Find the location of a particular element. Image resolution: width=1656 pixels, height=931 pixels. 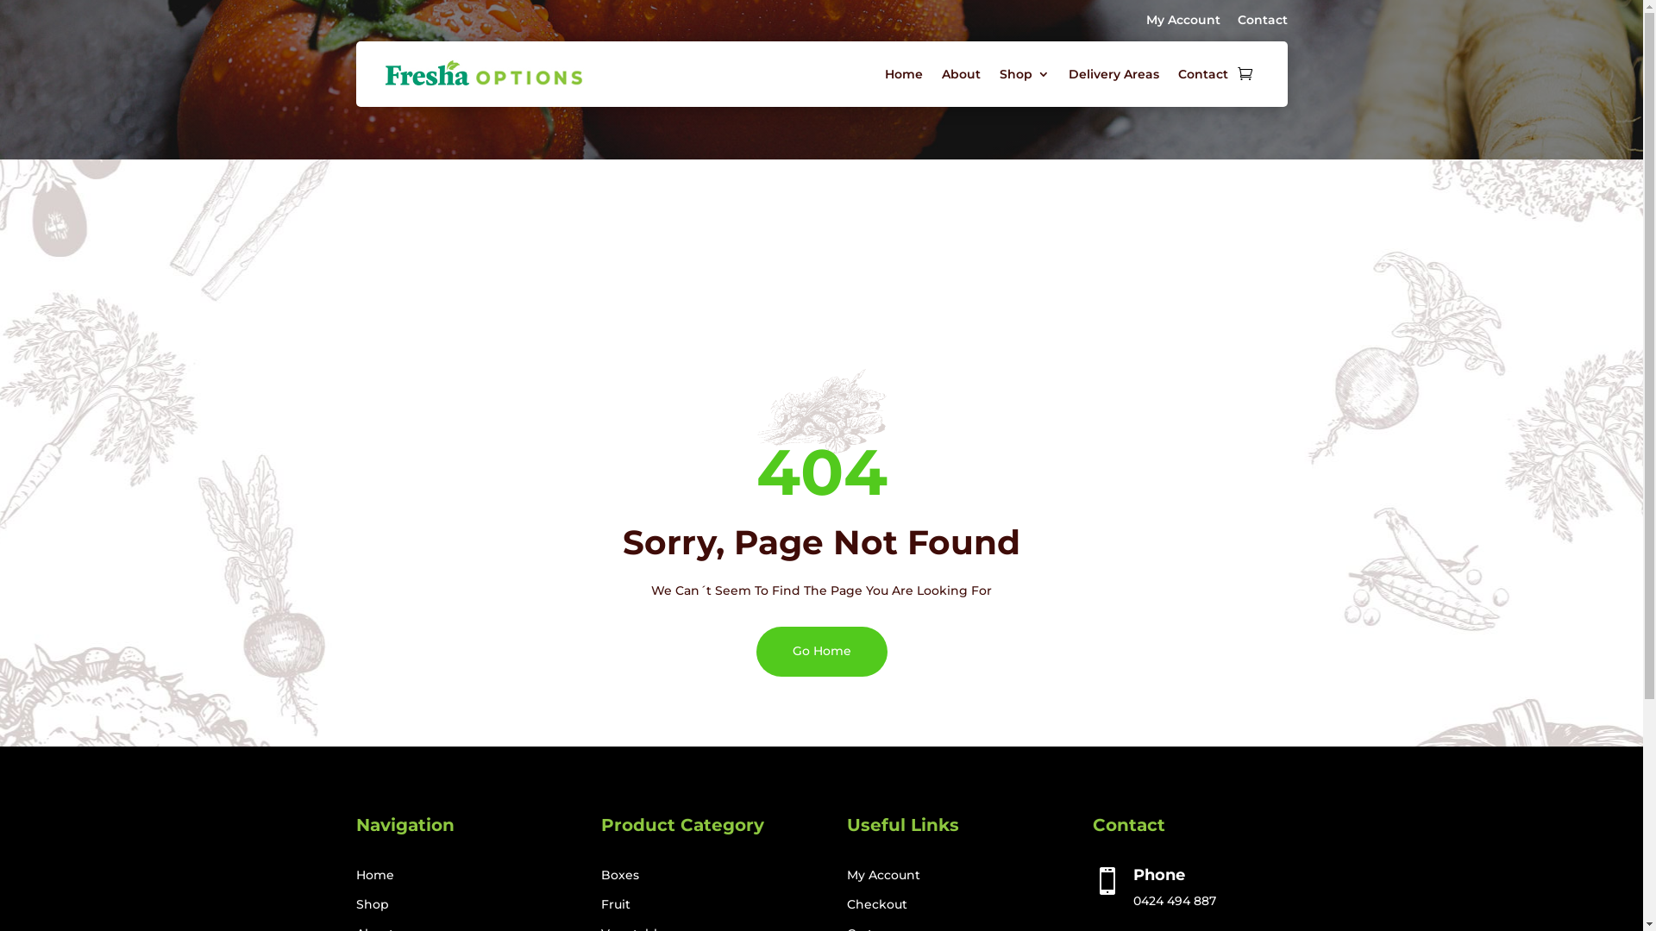

Go Home is located at coordinates (821, 652).